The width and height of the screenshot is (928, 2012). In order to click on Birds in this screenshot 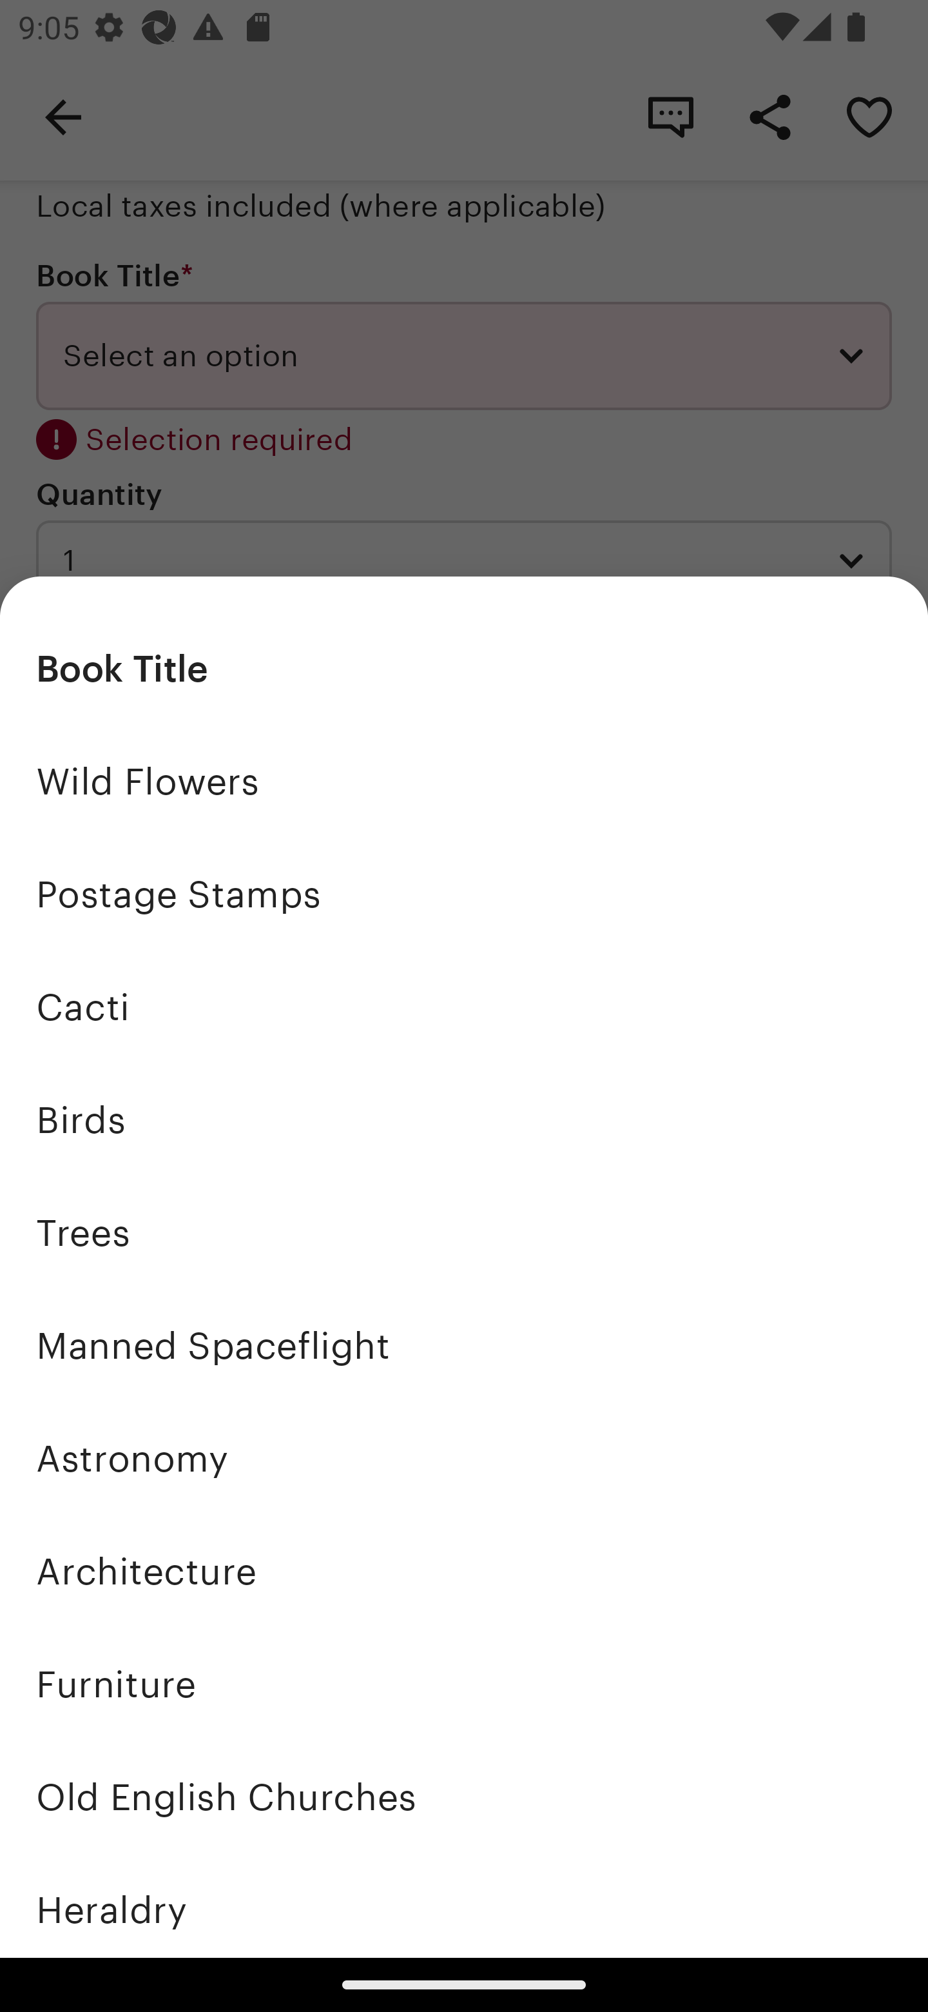, I will do `click(464, 1121)`.